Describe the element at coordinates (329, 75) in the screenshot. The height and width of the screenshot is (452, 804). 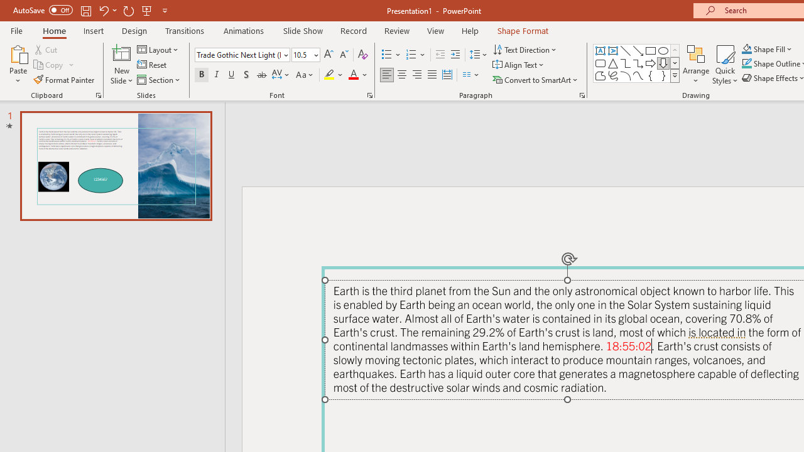
I see `Text Highlight Color Yellow` at that location.